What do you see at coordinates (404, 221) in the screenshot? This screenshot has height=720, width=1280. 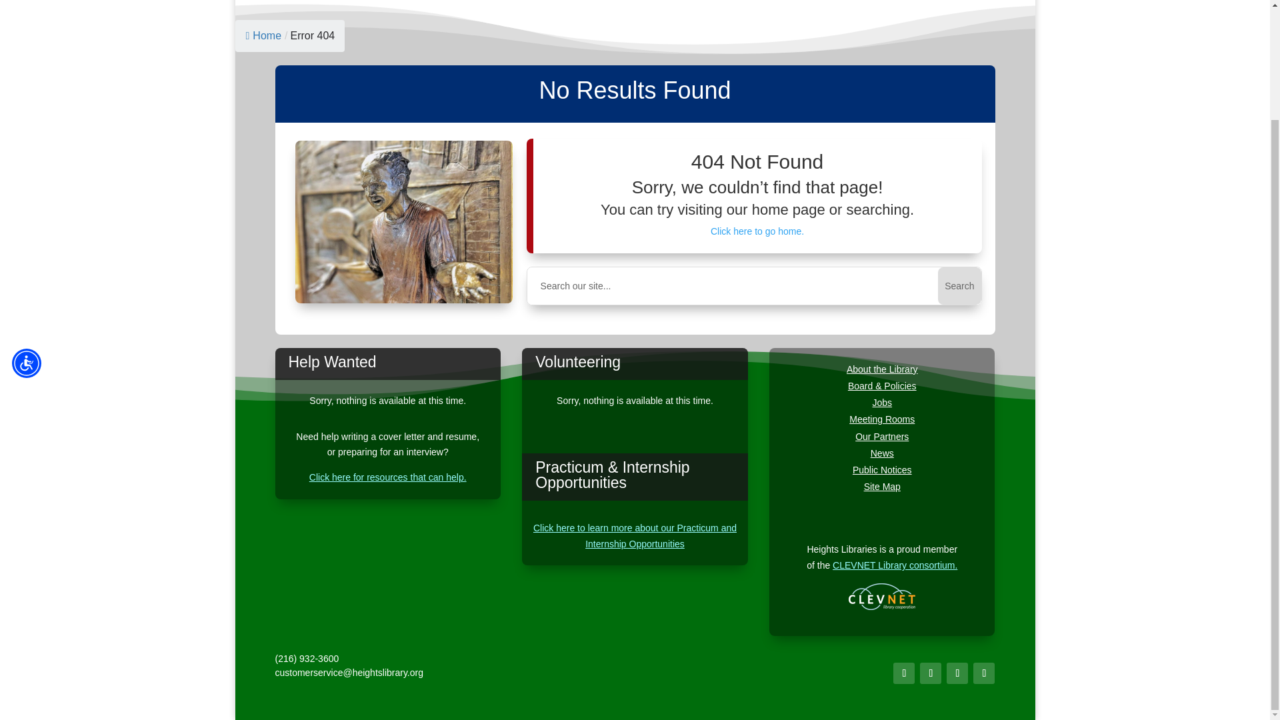 I see `harvey-shrug` at bounding box center [404, 221].